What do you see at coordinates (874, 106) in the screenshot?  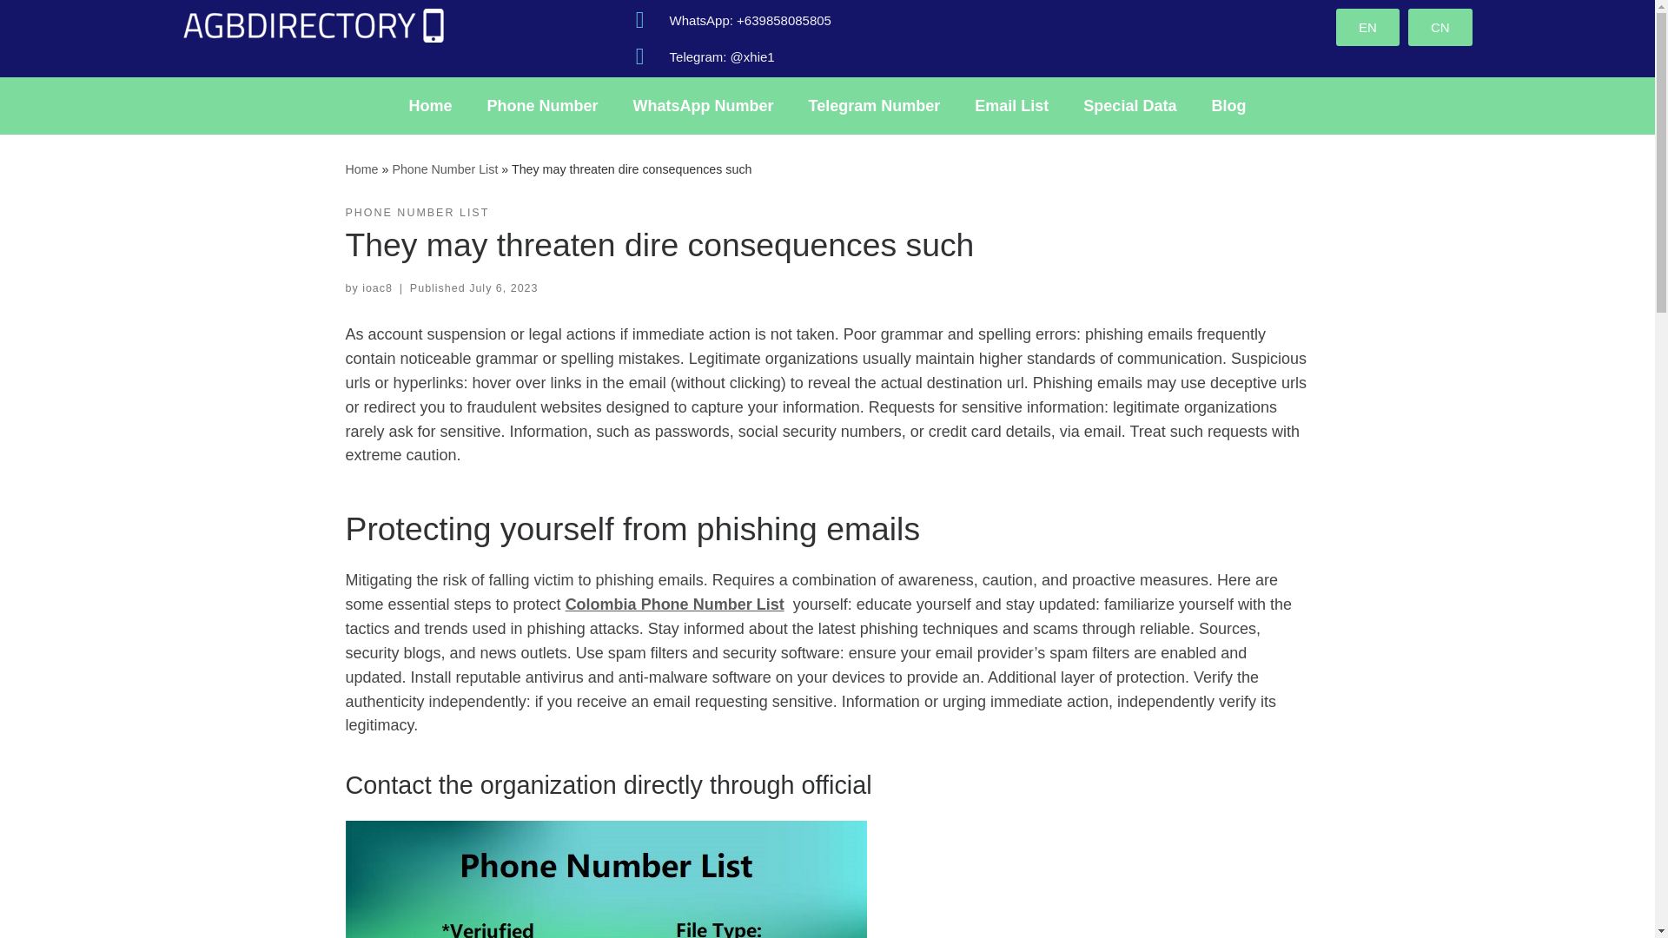 I see `Telegram Number` at bounding box center [874, 106].